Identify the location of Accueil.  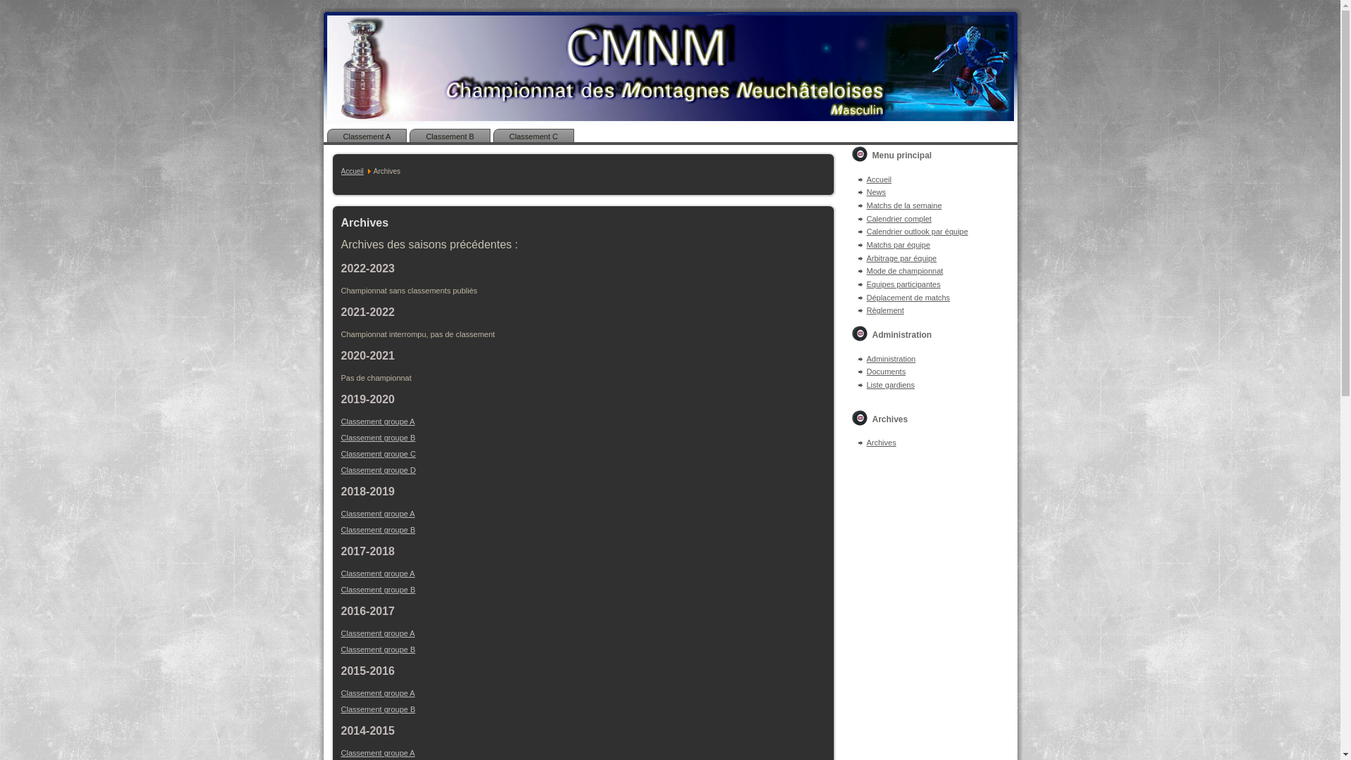
(880, 179).